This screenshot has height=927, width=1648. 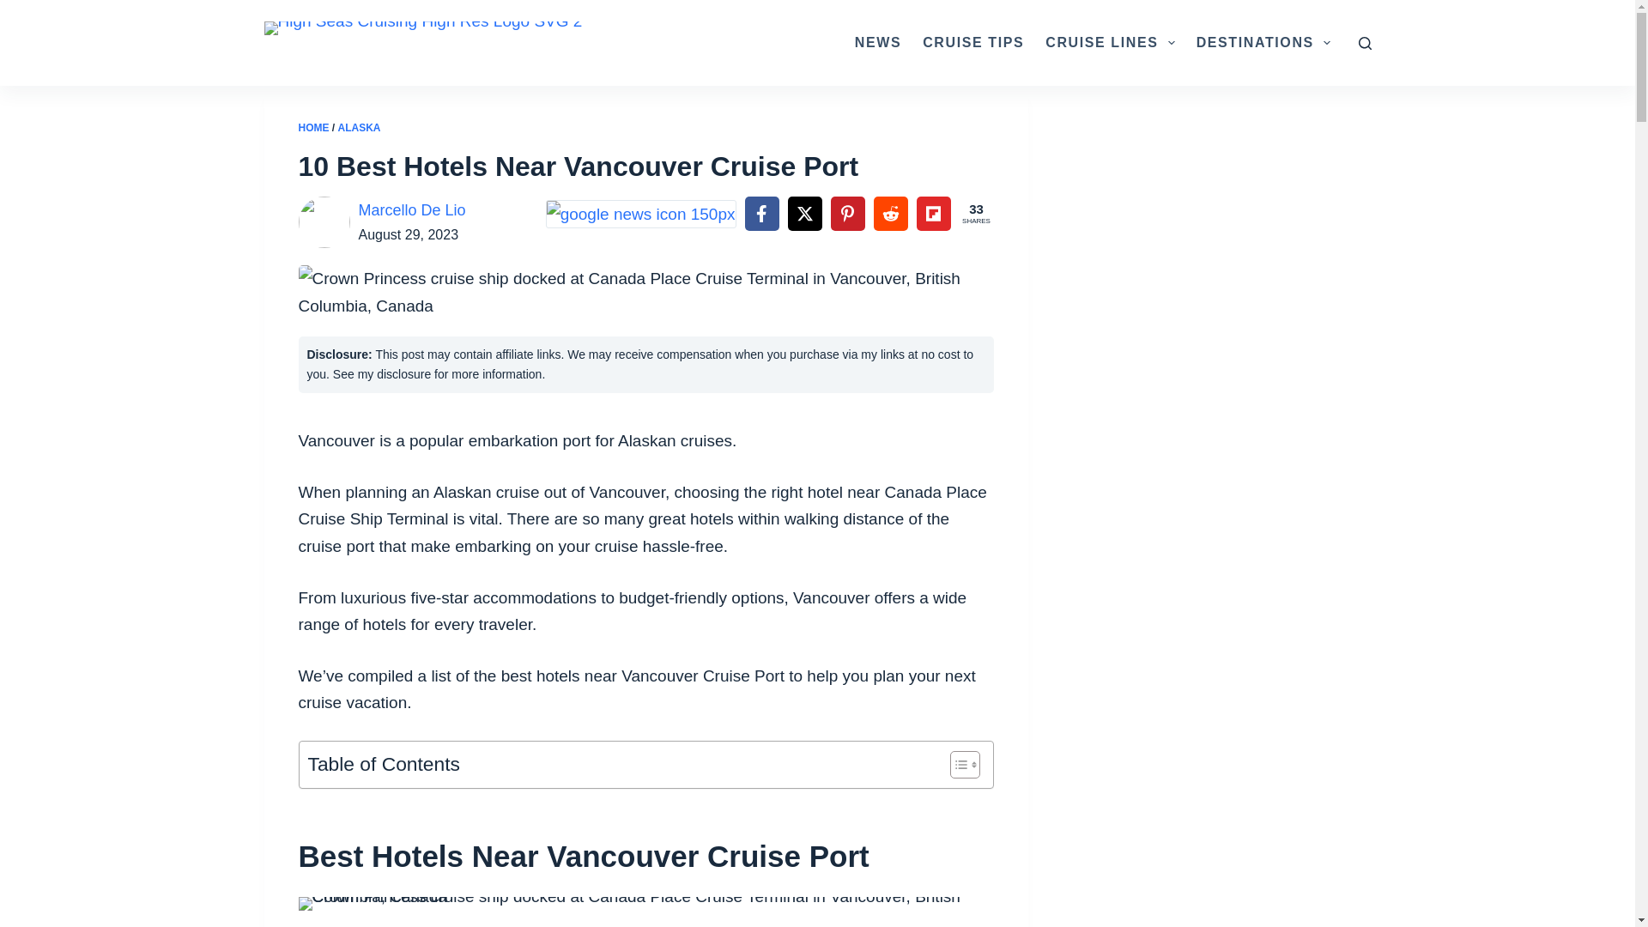 I want to click on ALASKA, so click(x=359, y=127).